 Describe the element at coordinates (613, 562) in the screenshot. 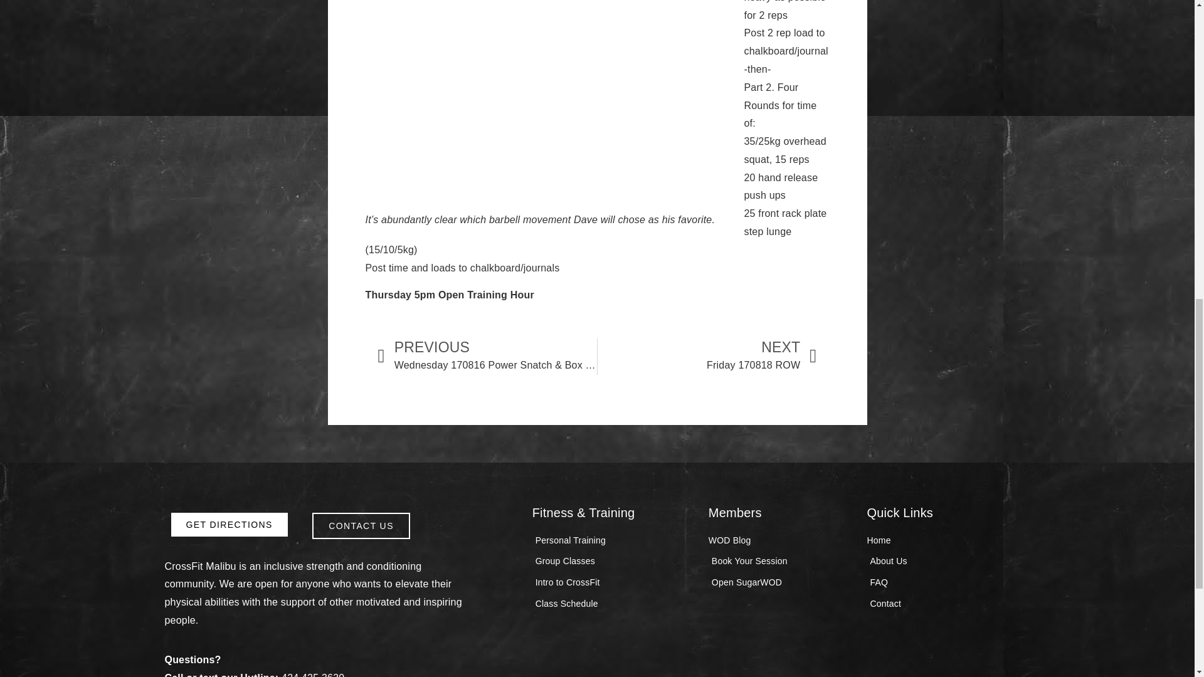

I see `Group Classes` at that location.